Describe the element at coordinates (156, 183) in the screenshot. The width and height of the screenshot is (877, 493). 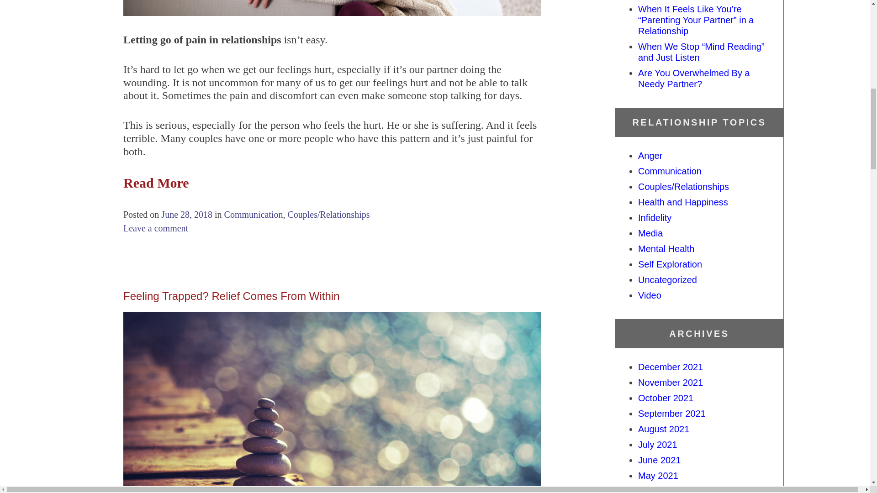
I see `Read More` at that location.